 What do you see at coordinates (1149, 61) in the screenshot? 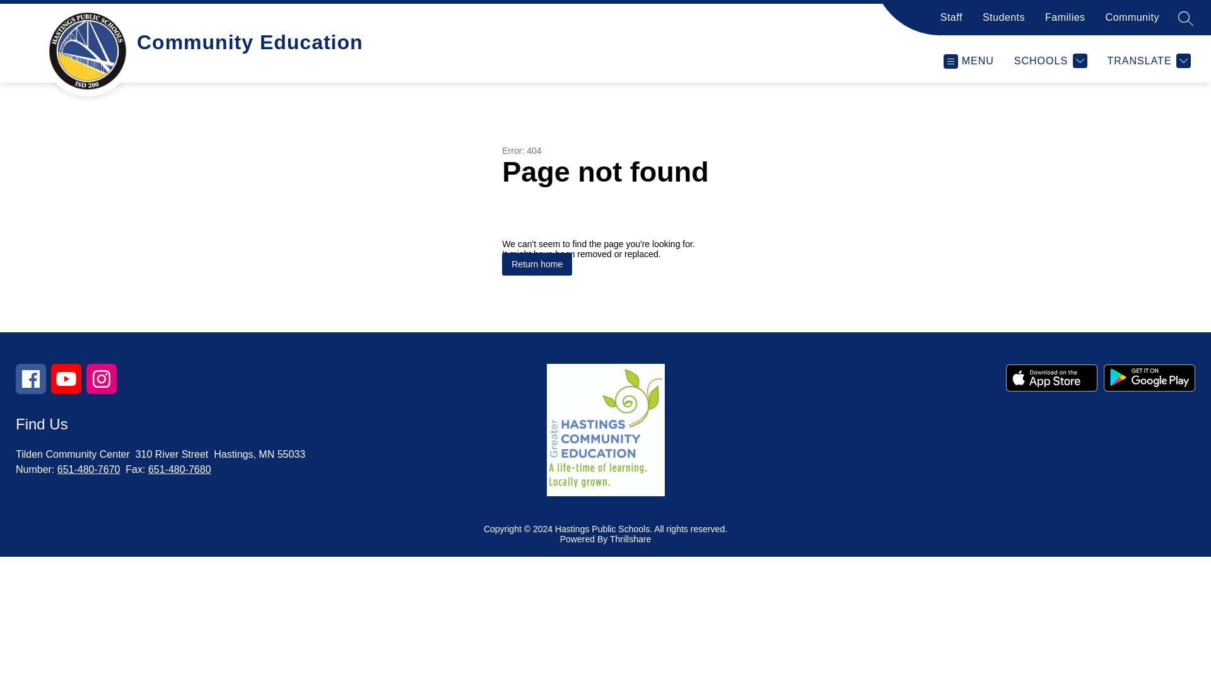
I see `TRANSLATE` at bounding box center [1149, 61].